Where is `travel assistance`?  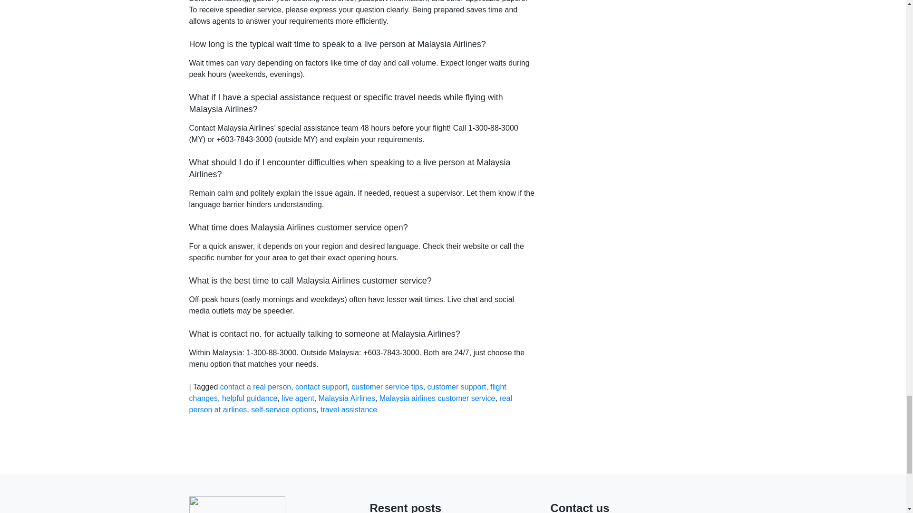 travel assistance is located at coordinates (348, 409).